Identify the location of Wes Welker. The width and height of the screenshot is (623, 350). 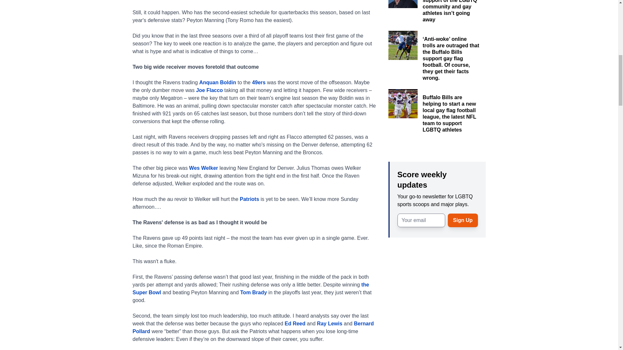
(204, 168).